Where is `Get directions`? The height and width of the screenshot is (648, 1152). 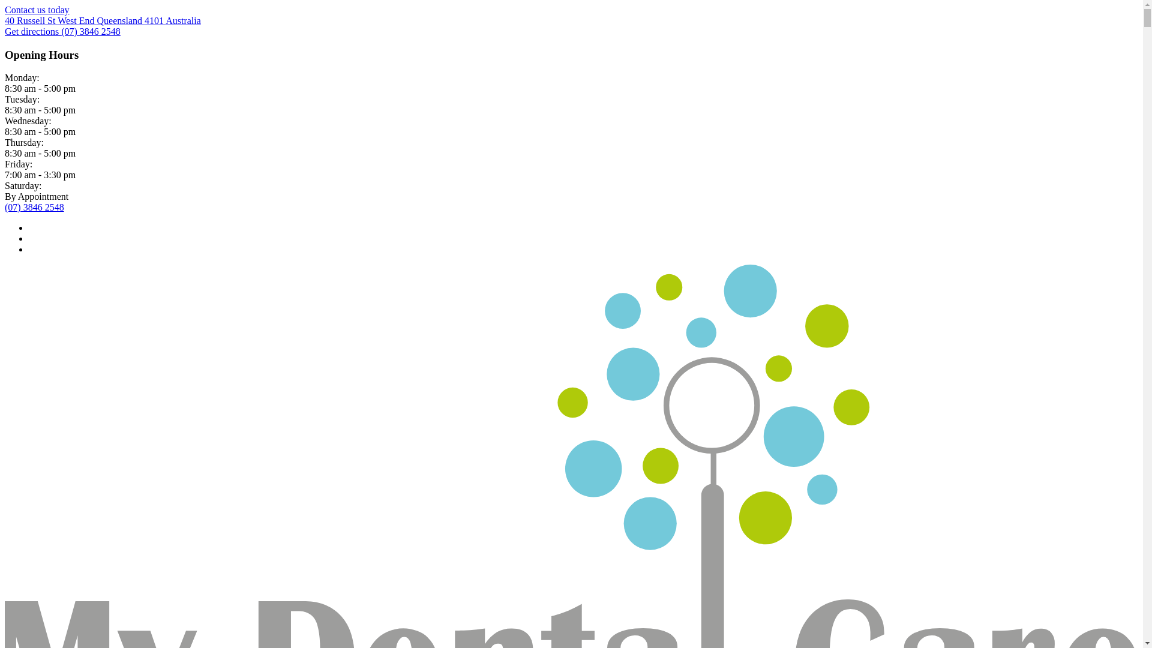 Get directions is located at coordinates (33, 31).